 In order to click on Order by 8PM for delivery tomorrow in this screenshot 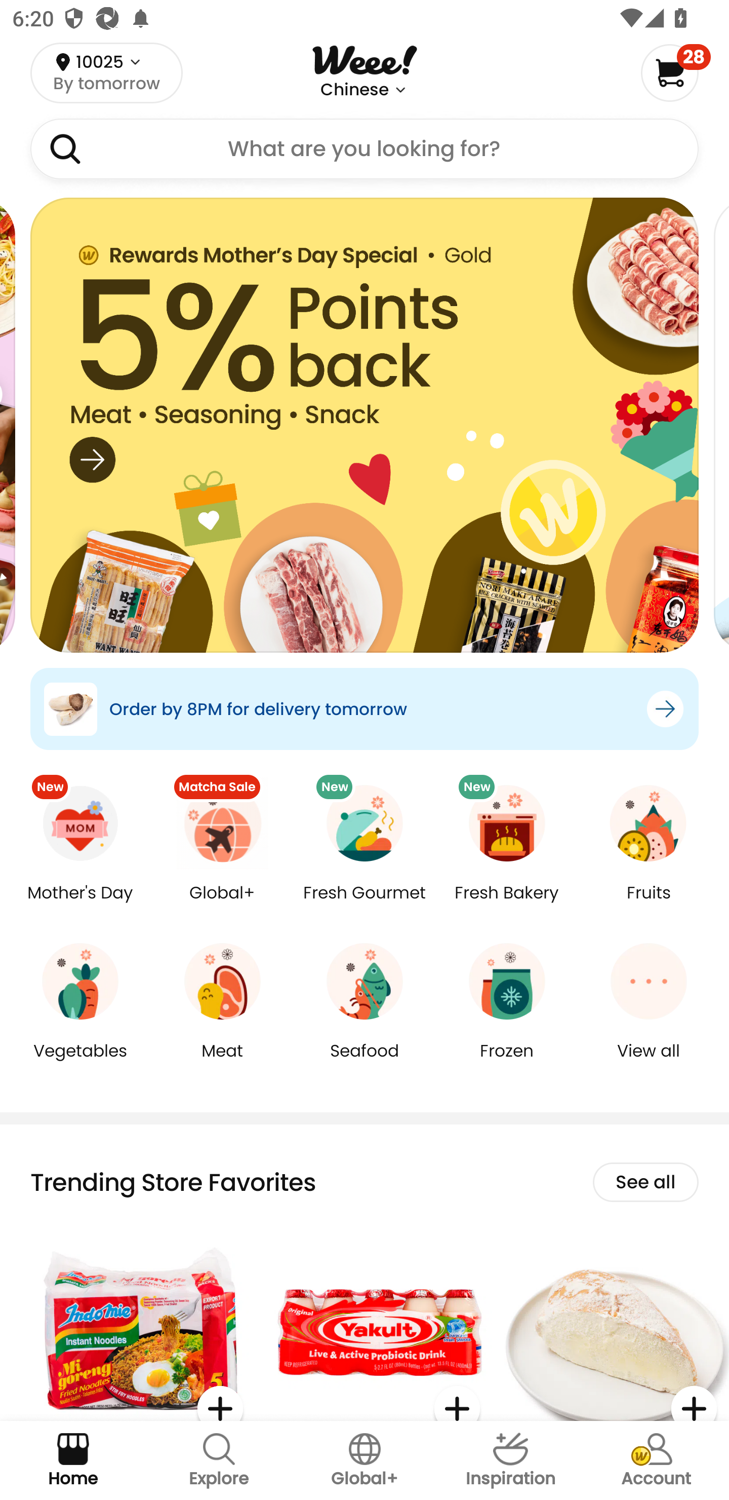, I will do `click(364, 708)`.